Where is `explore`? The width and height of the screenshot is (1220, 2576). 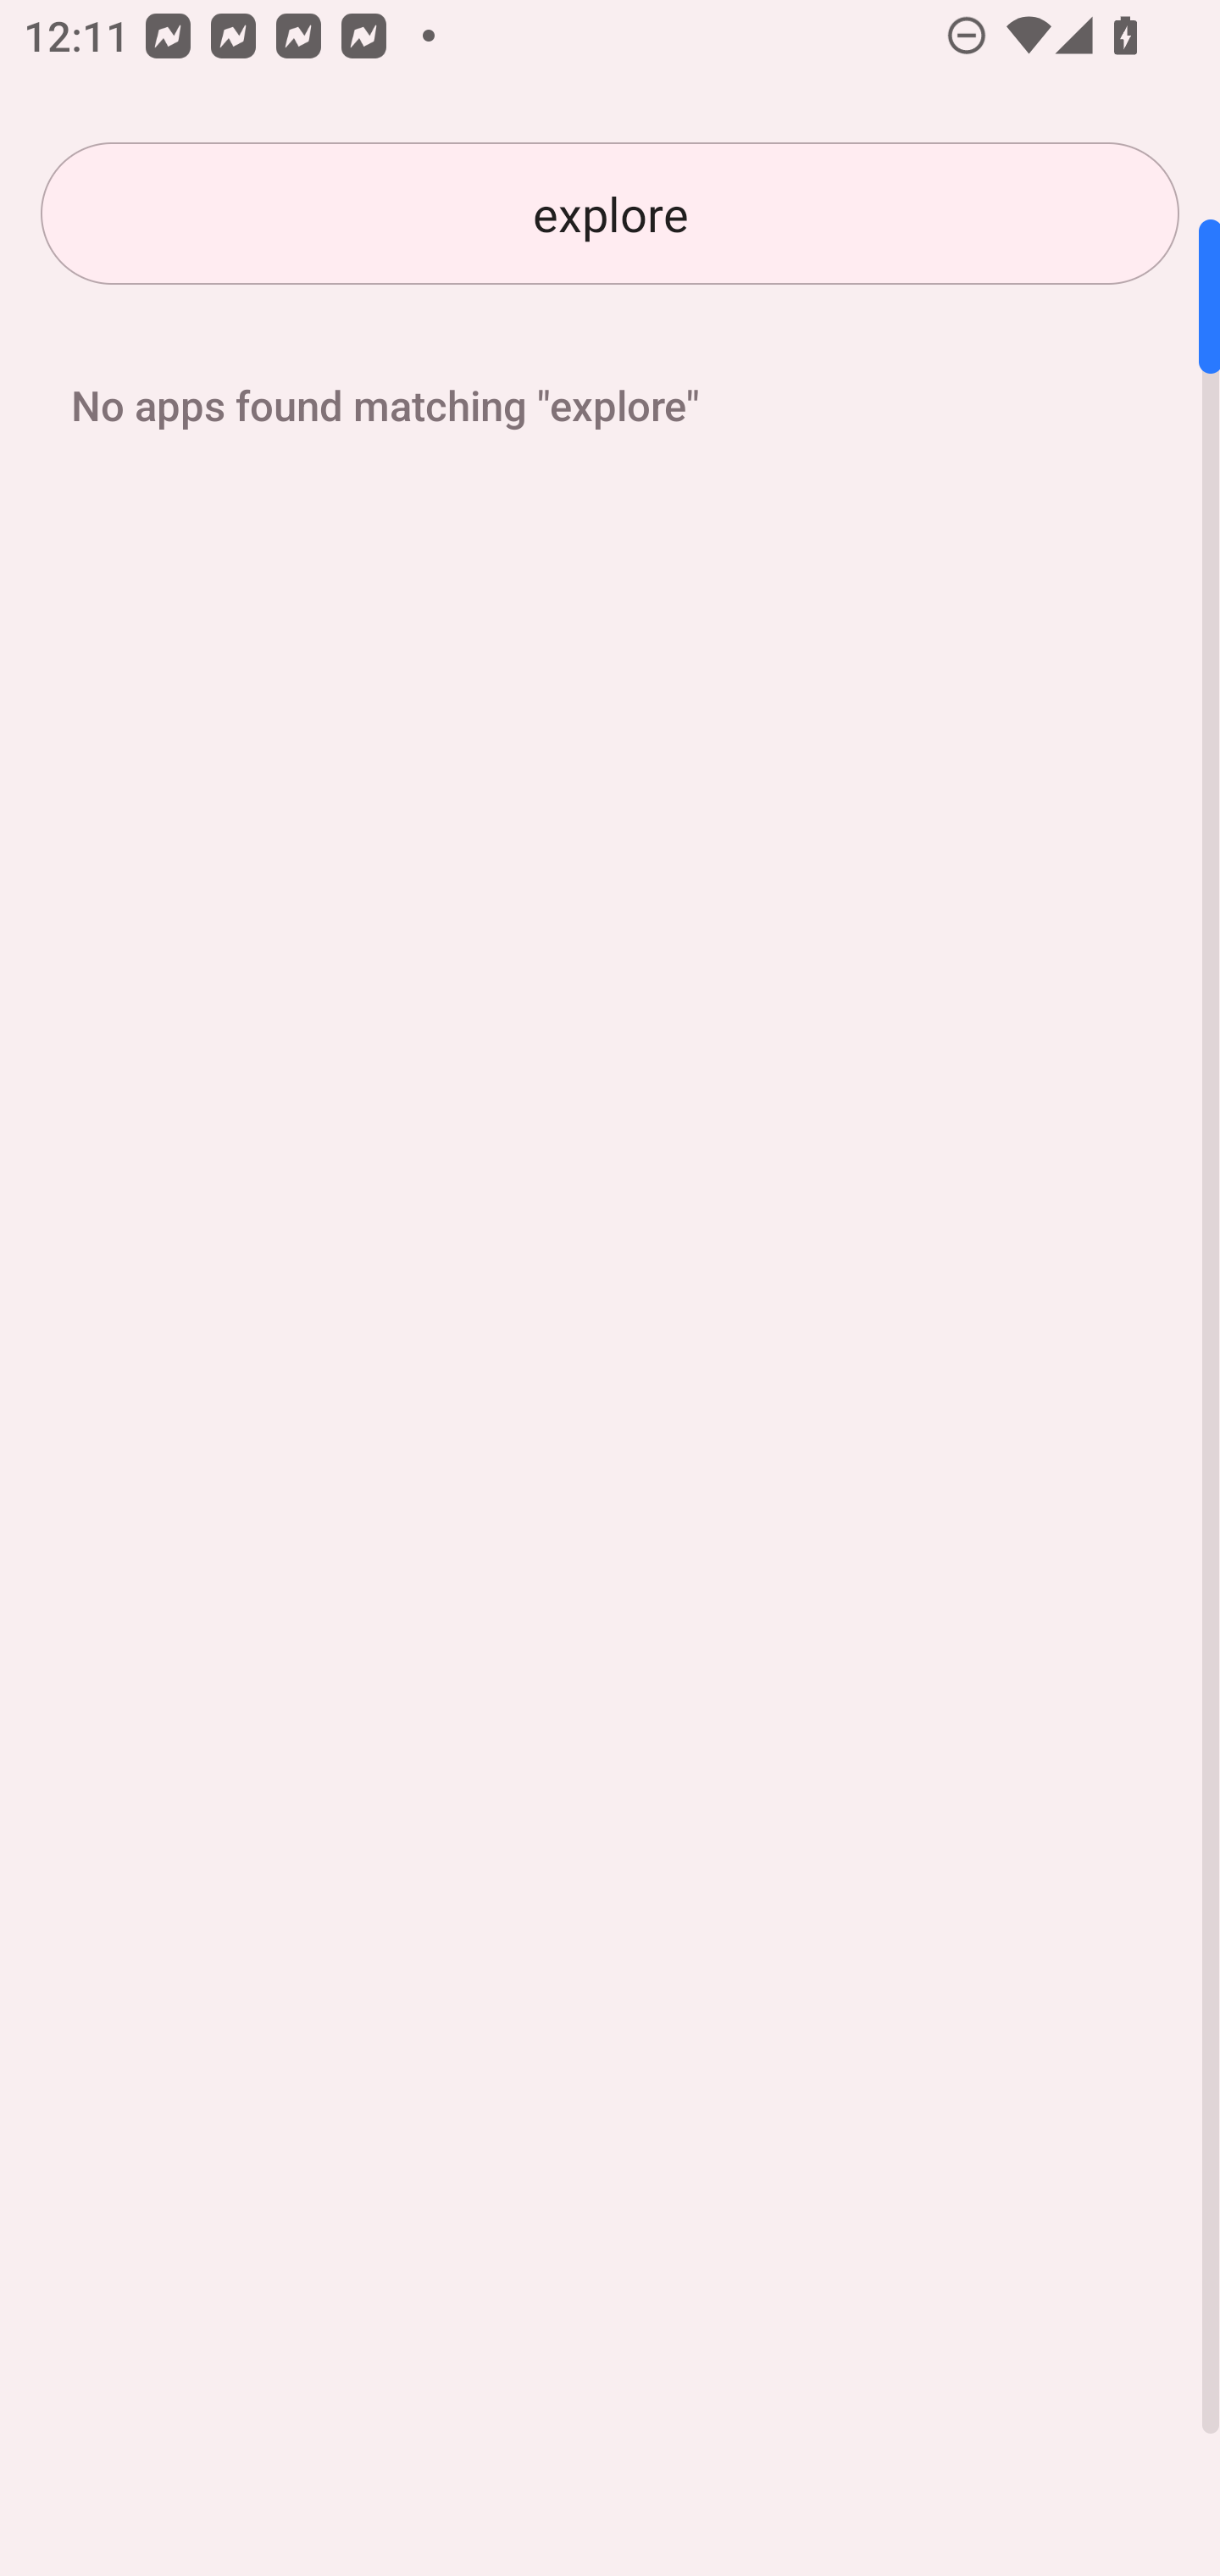
explore is located at coordinates (610, 214).